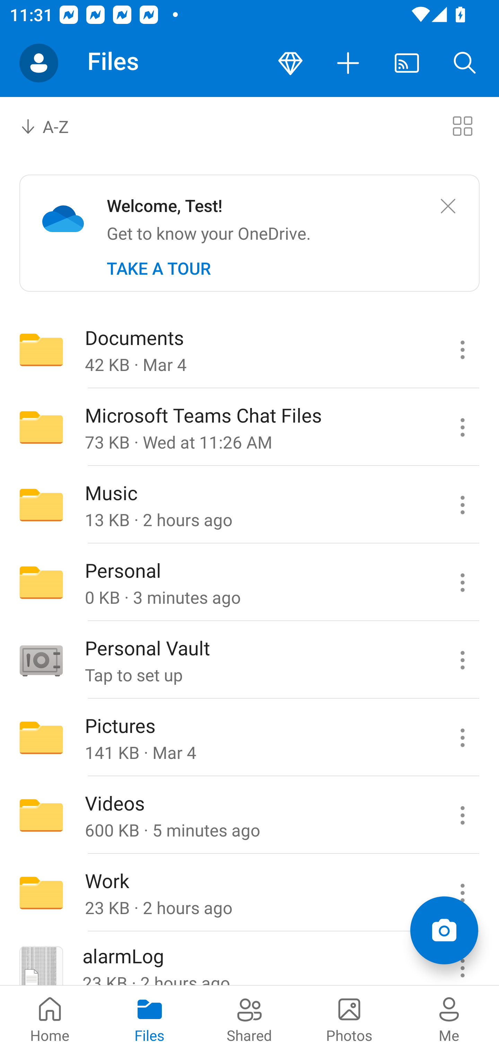  Describe the element at coordinates (54, 125) in the screenshot. I see `A-Z Sort by combo box, sort by name, A to Z` at that location.